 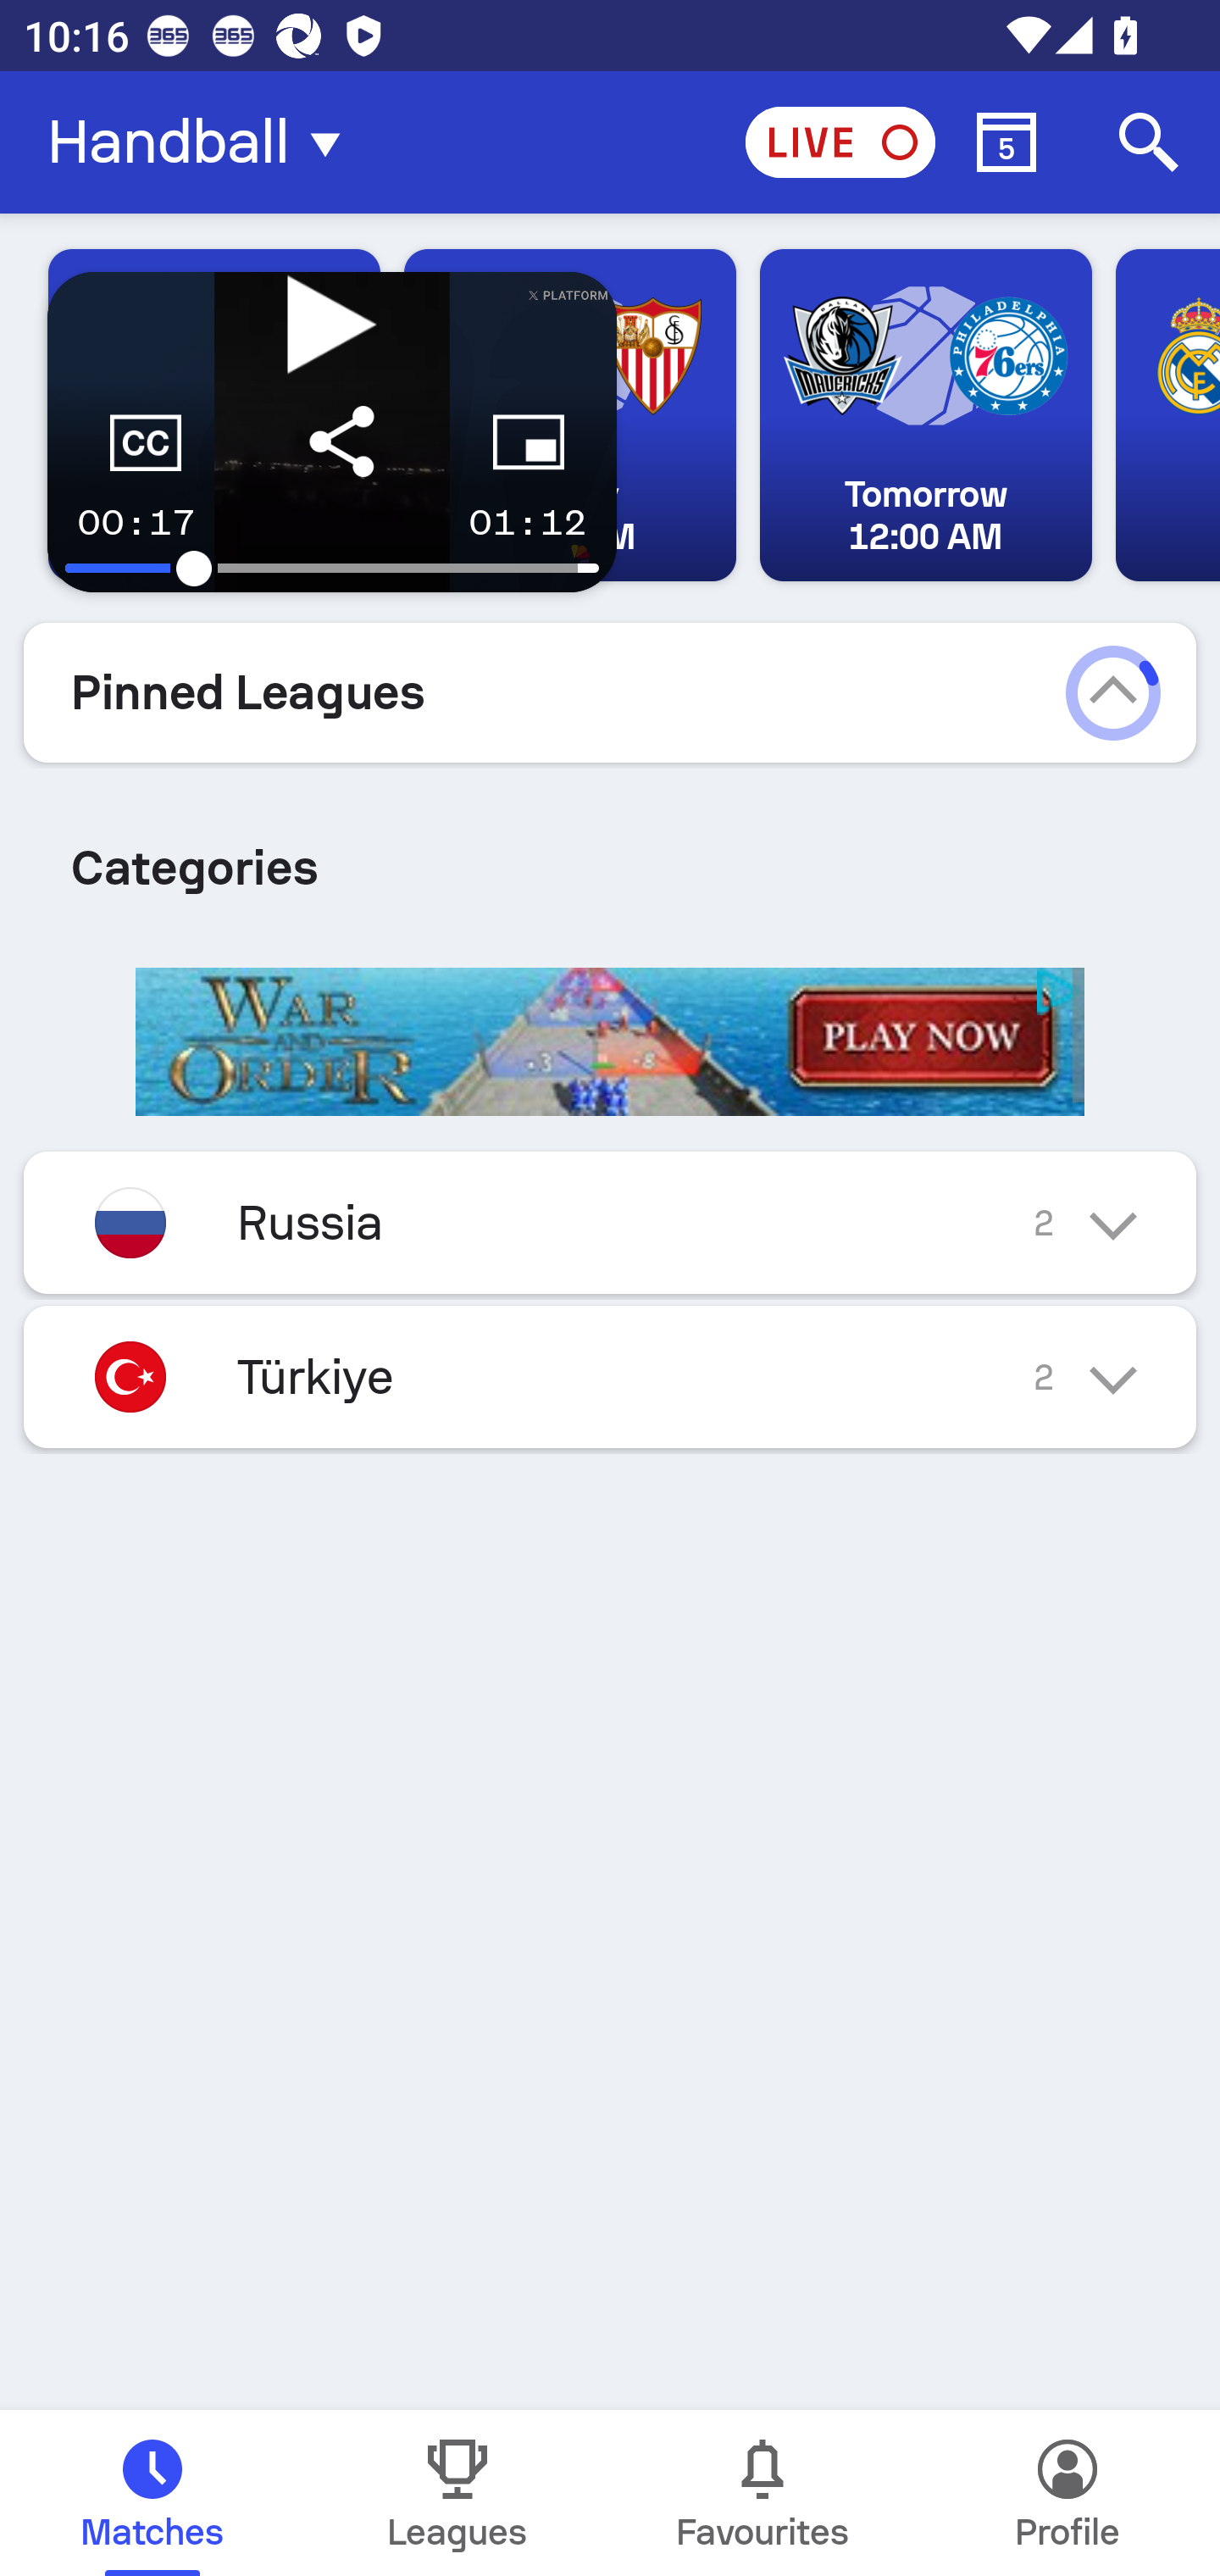 What do you see at coordinates (610, 854) in the screenshot?
I see `Categories` at bounding box center [610, 854].